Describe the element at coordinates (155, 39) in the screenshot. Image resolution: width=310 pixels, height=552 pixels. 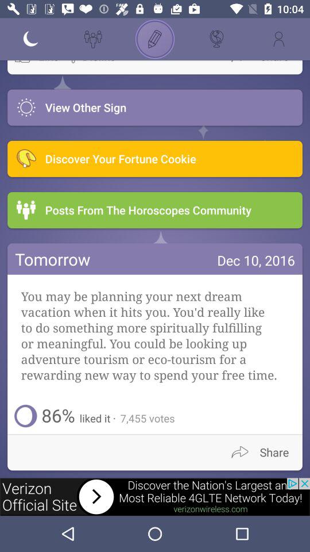
I see `write` at that location.